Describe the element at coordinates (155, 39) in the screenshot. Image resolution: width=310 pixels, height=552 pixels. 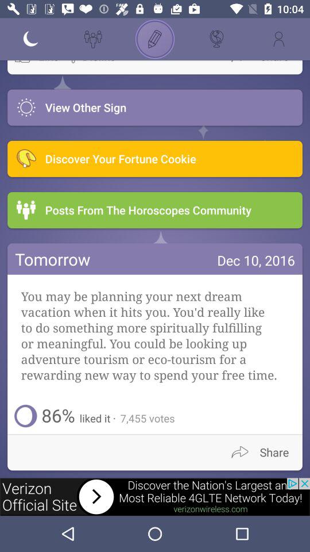
I see `write` at that location.